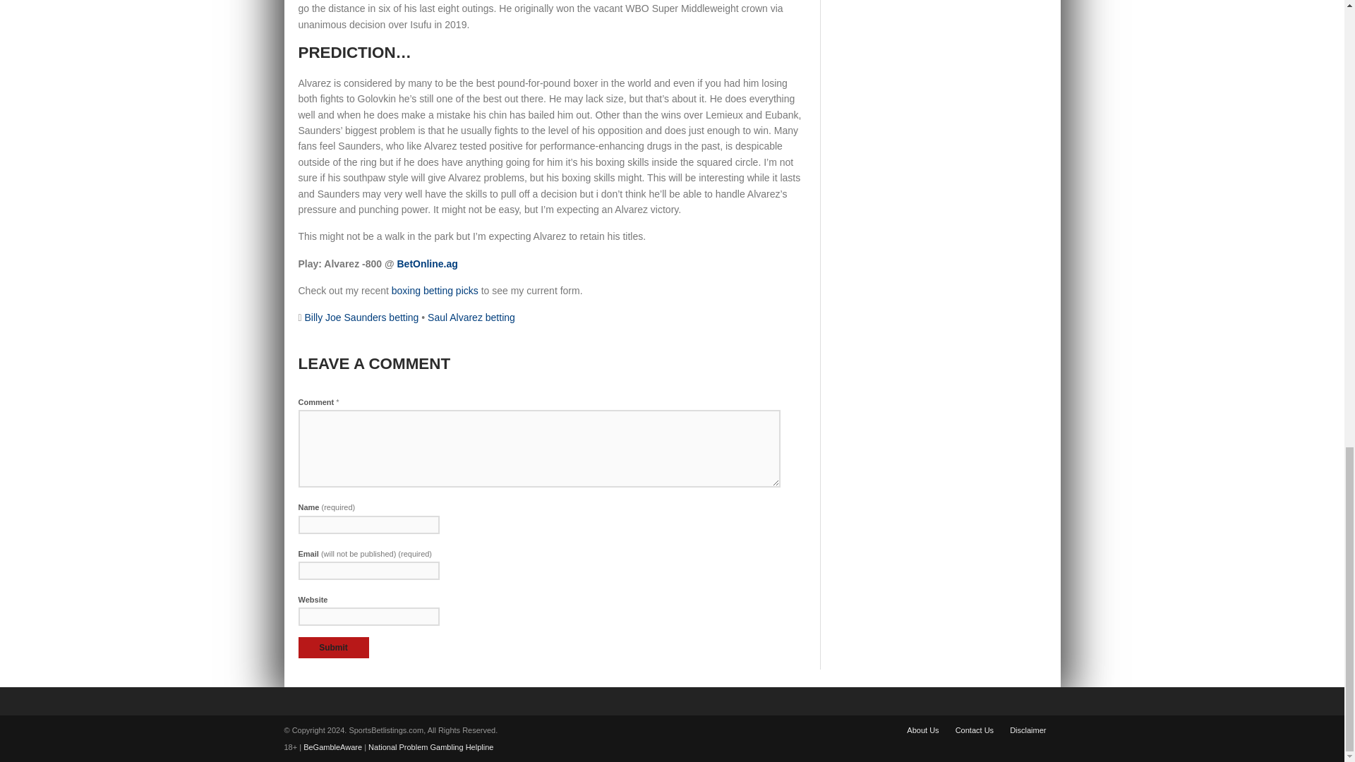  I want to click on BetOnline.ag, so click(427, 264).